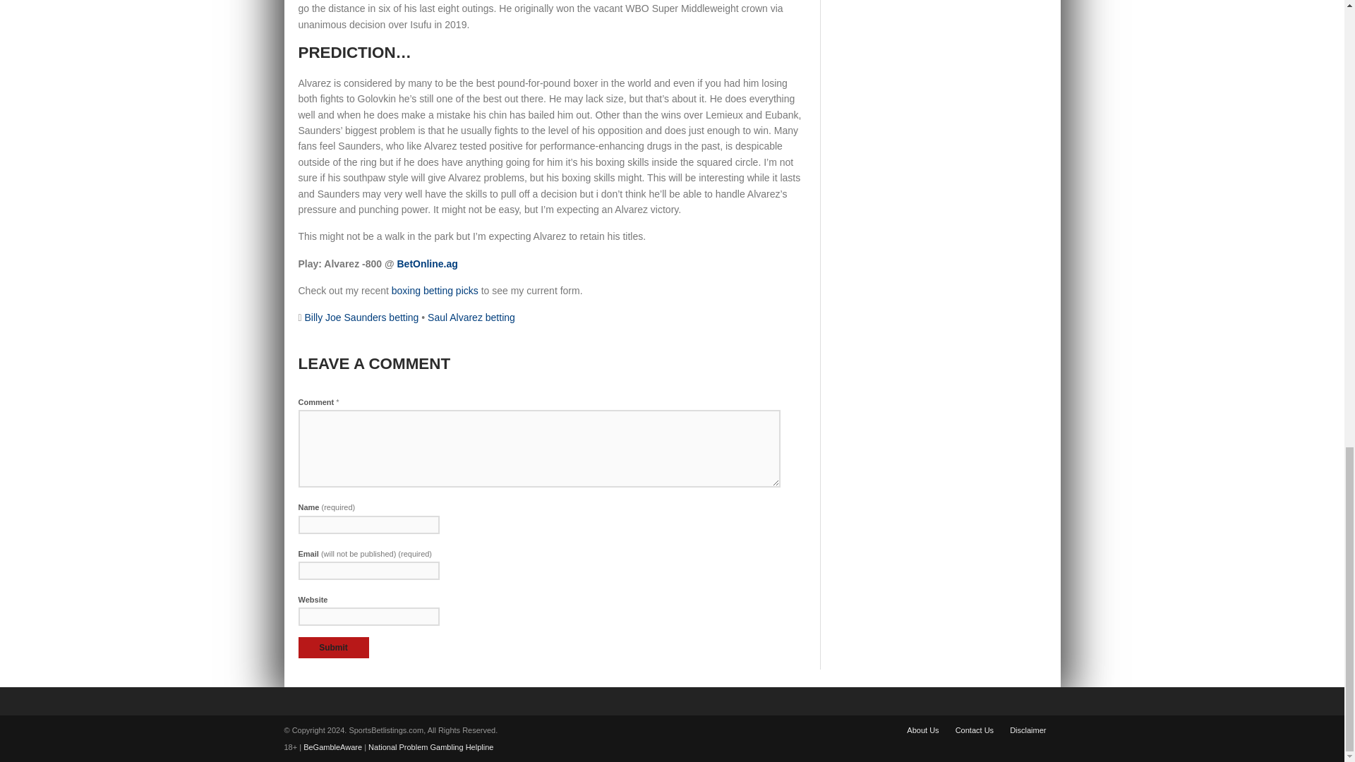  I want to click on BetOnline.ag, so click(427, 264).